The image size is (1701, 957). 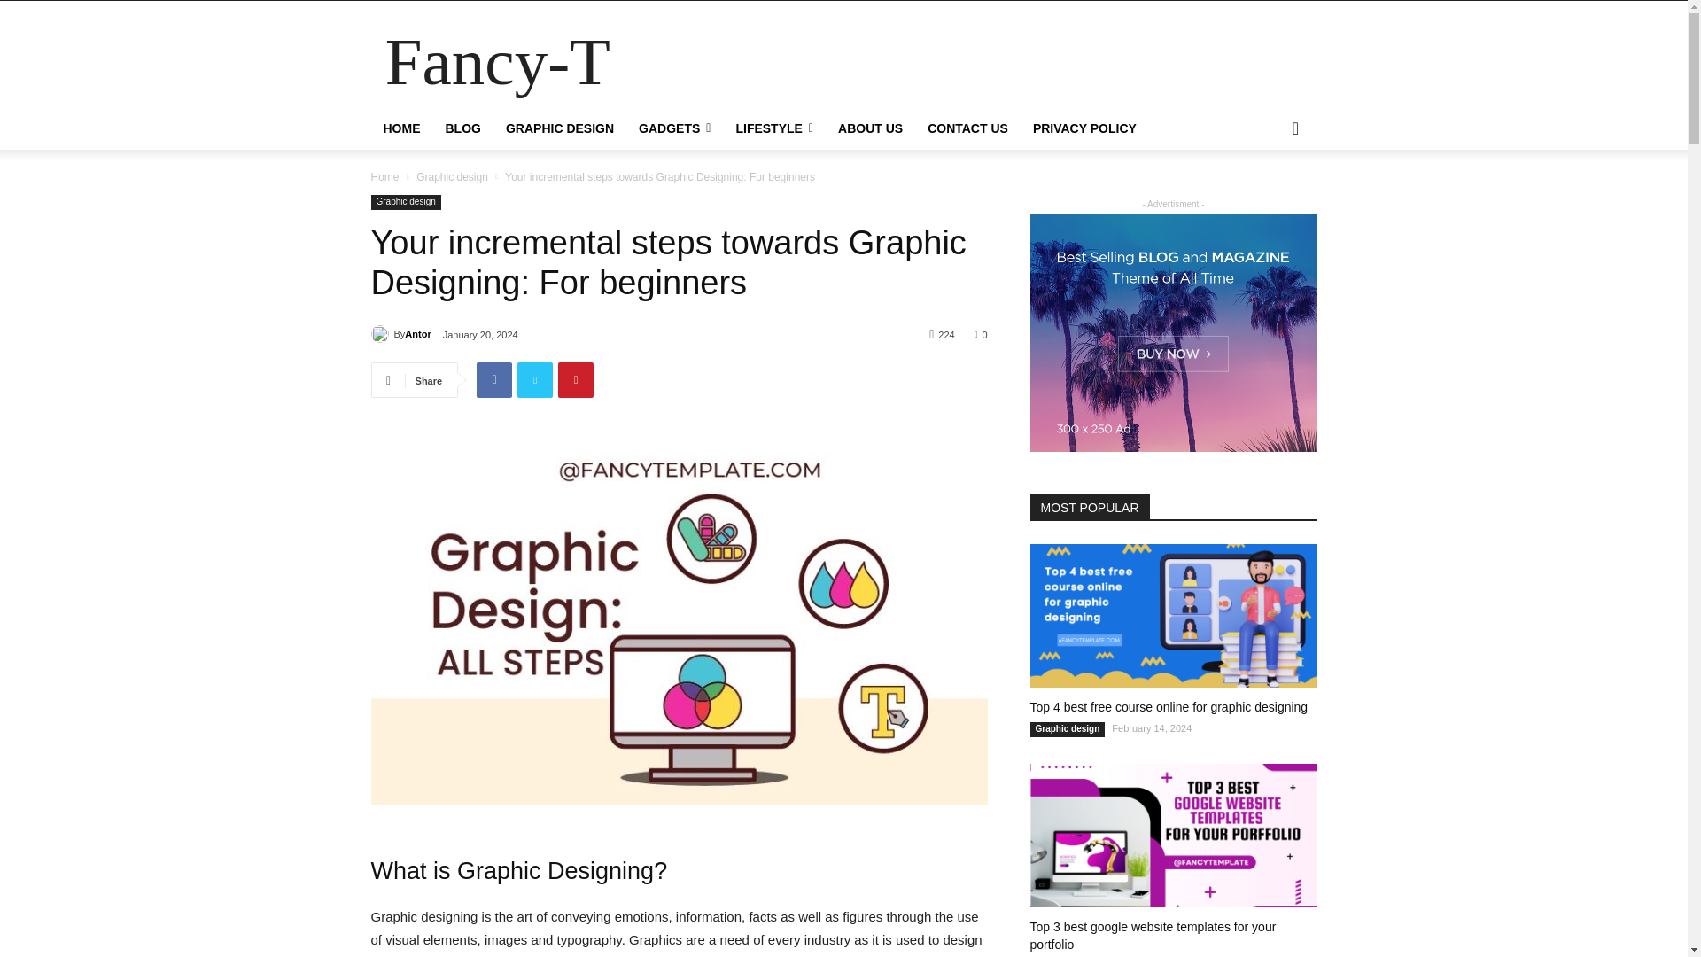 I want to click on CONTACT US, so click(x=967, y=128).